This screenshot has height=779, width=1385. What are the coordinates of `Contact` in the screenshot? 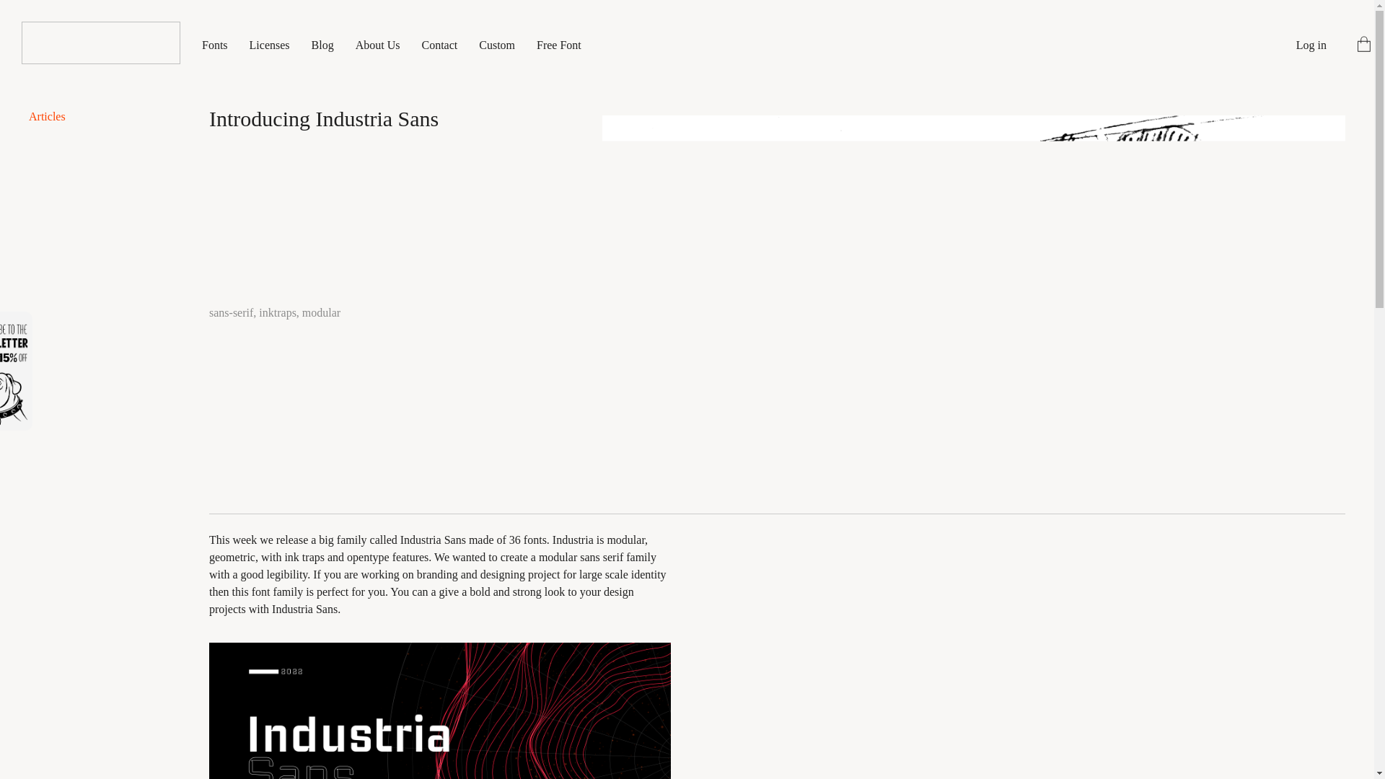 It's located at (439, 45).